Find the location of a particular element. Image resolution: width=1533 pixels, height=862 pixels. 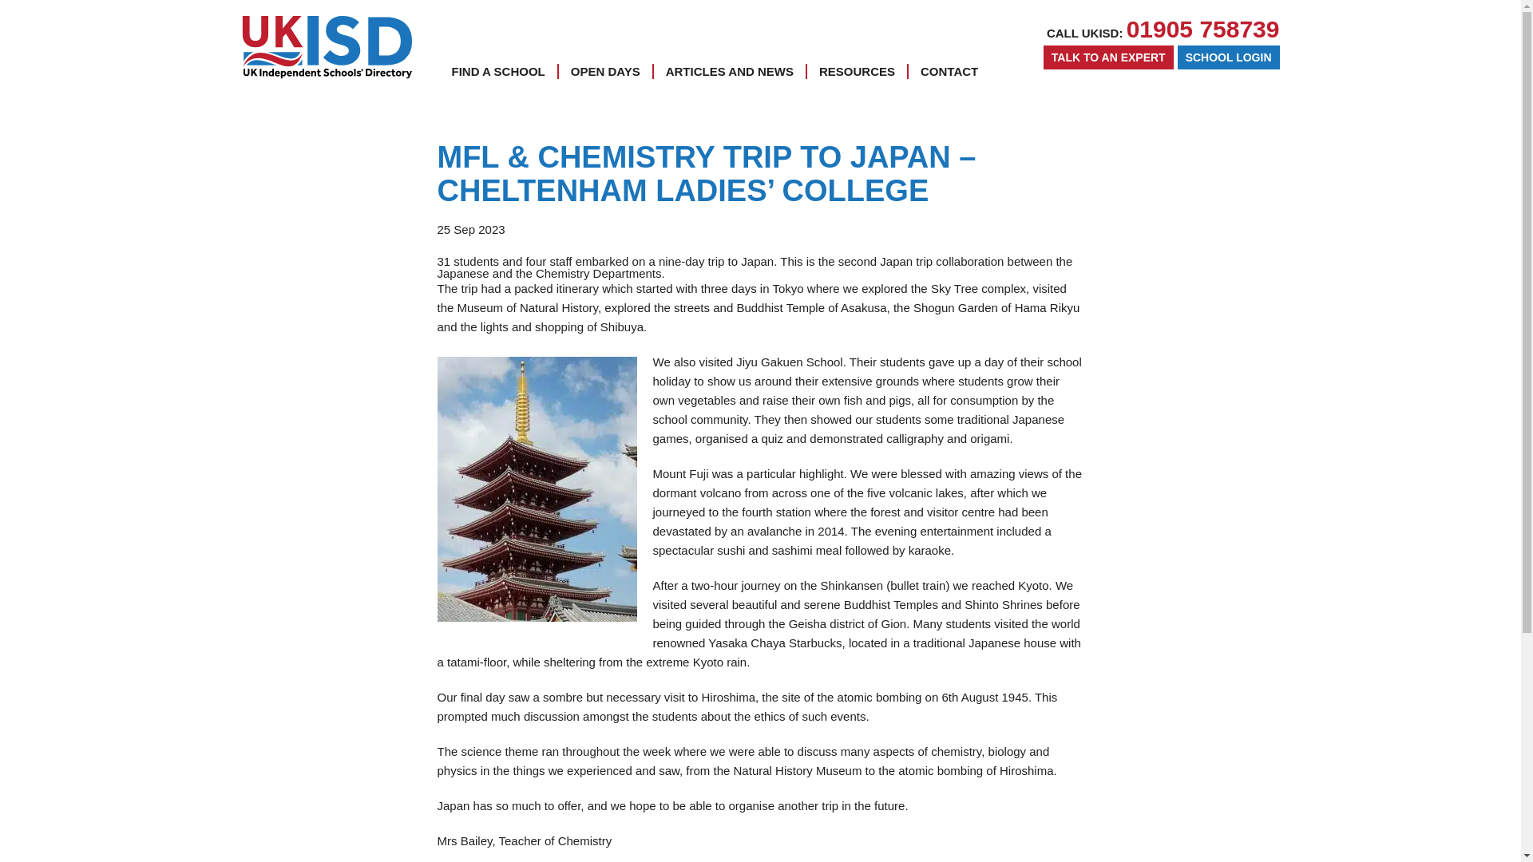

RESOURCES is located at coordinates (857, 71).